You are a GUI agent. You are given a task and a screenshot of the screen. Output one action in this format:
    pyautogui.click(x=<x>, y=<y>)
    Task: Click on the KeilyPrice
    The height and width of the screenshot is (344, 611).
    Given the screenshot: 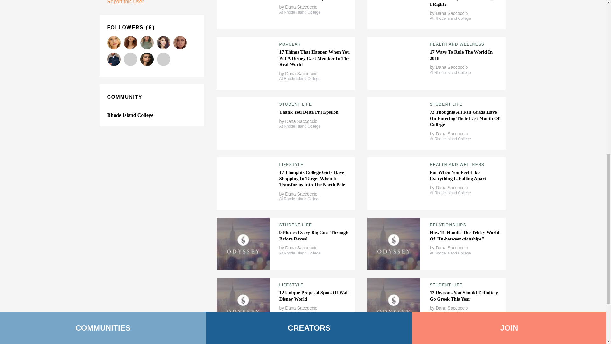 What is the action you would take?
    pyautogui.click(x=179, y=43)
    